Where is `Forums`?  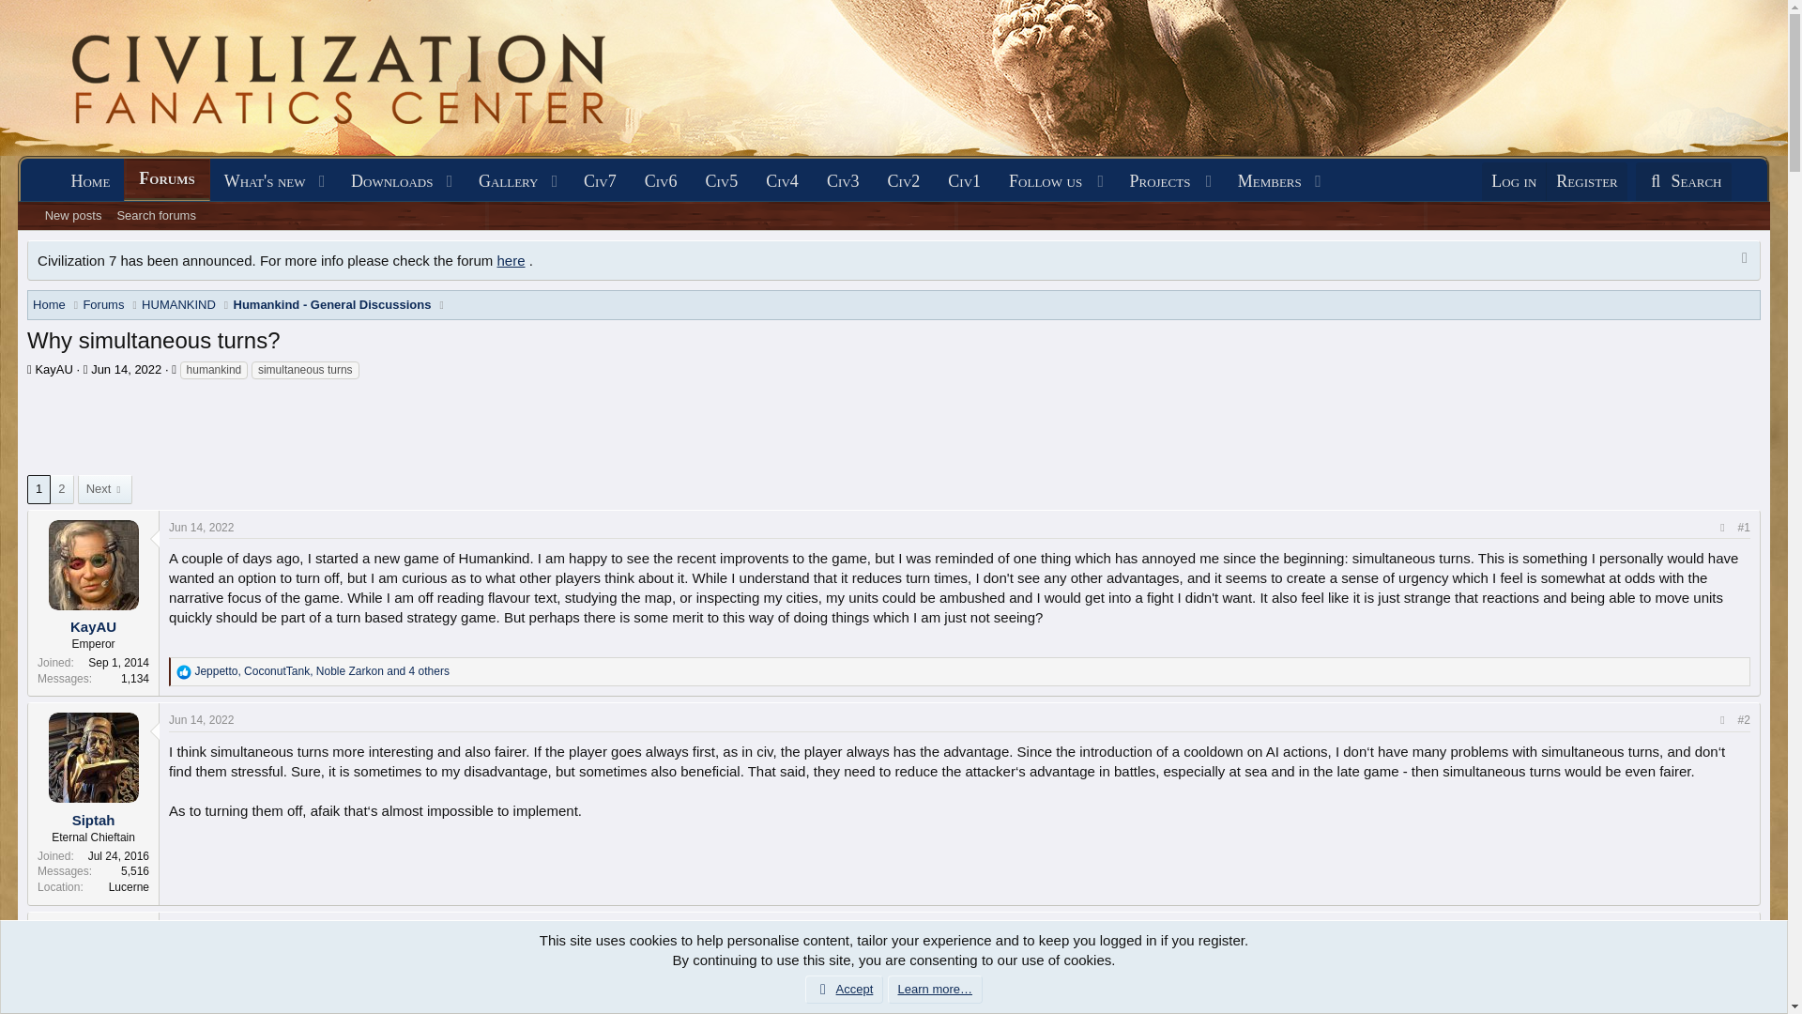 Forums is located at coordinates (1684, 180).